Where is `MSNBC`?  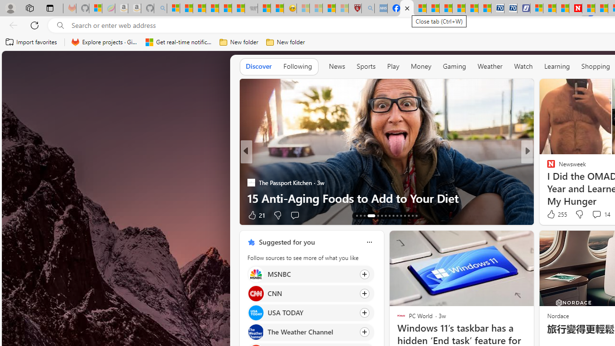 MSNBC is located at coordinates (256, 274).